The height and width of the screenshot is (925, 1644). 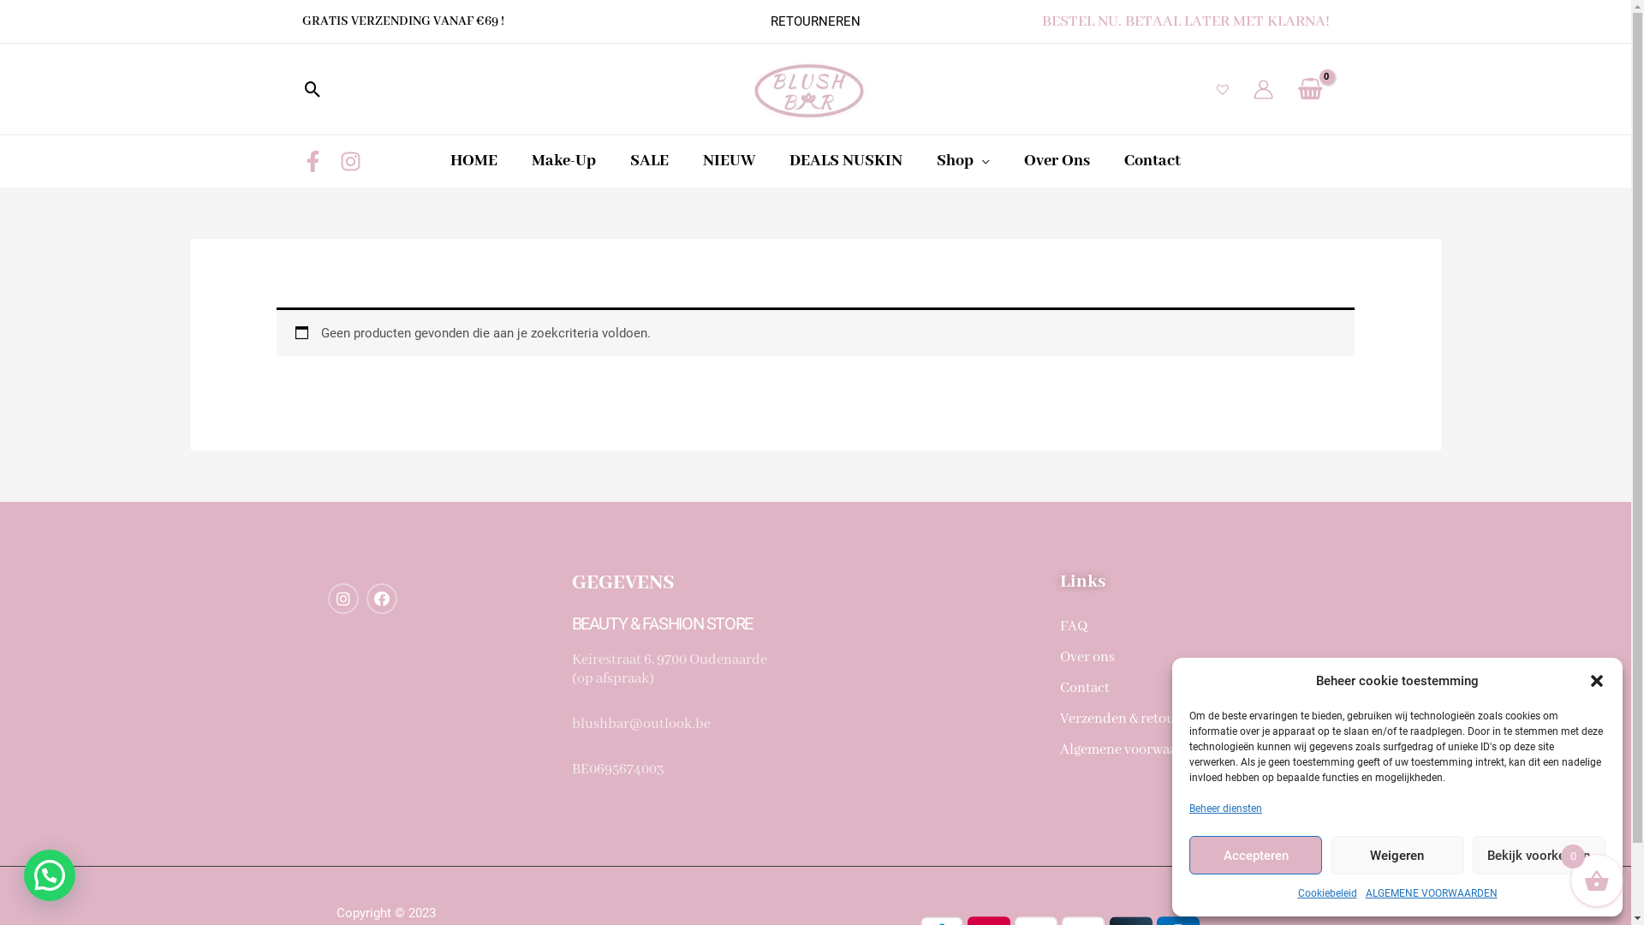 What do you see at coordinates (474, 161) in the screenshot?
I see `HOME` at bounding box center [474, 161].